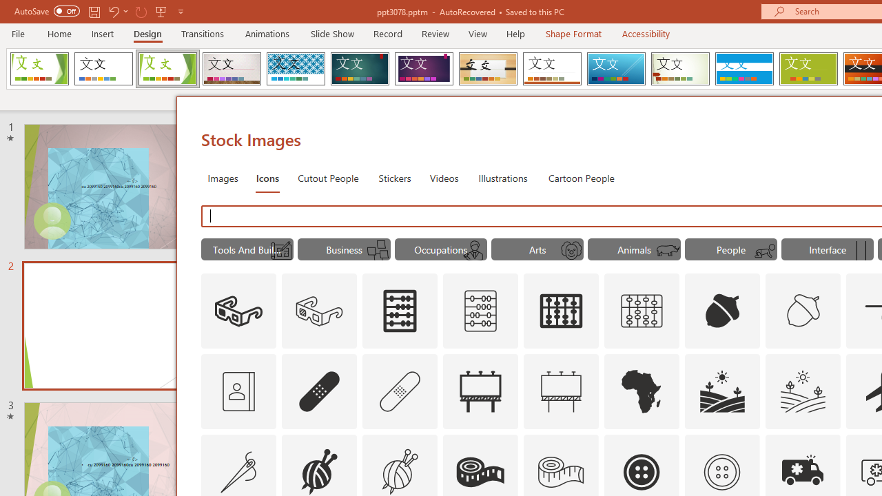  What do you see at coordinates (441, 249) in the screenshot?
I see `"Occupations" Icons.` at bounding box center [441, 249].